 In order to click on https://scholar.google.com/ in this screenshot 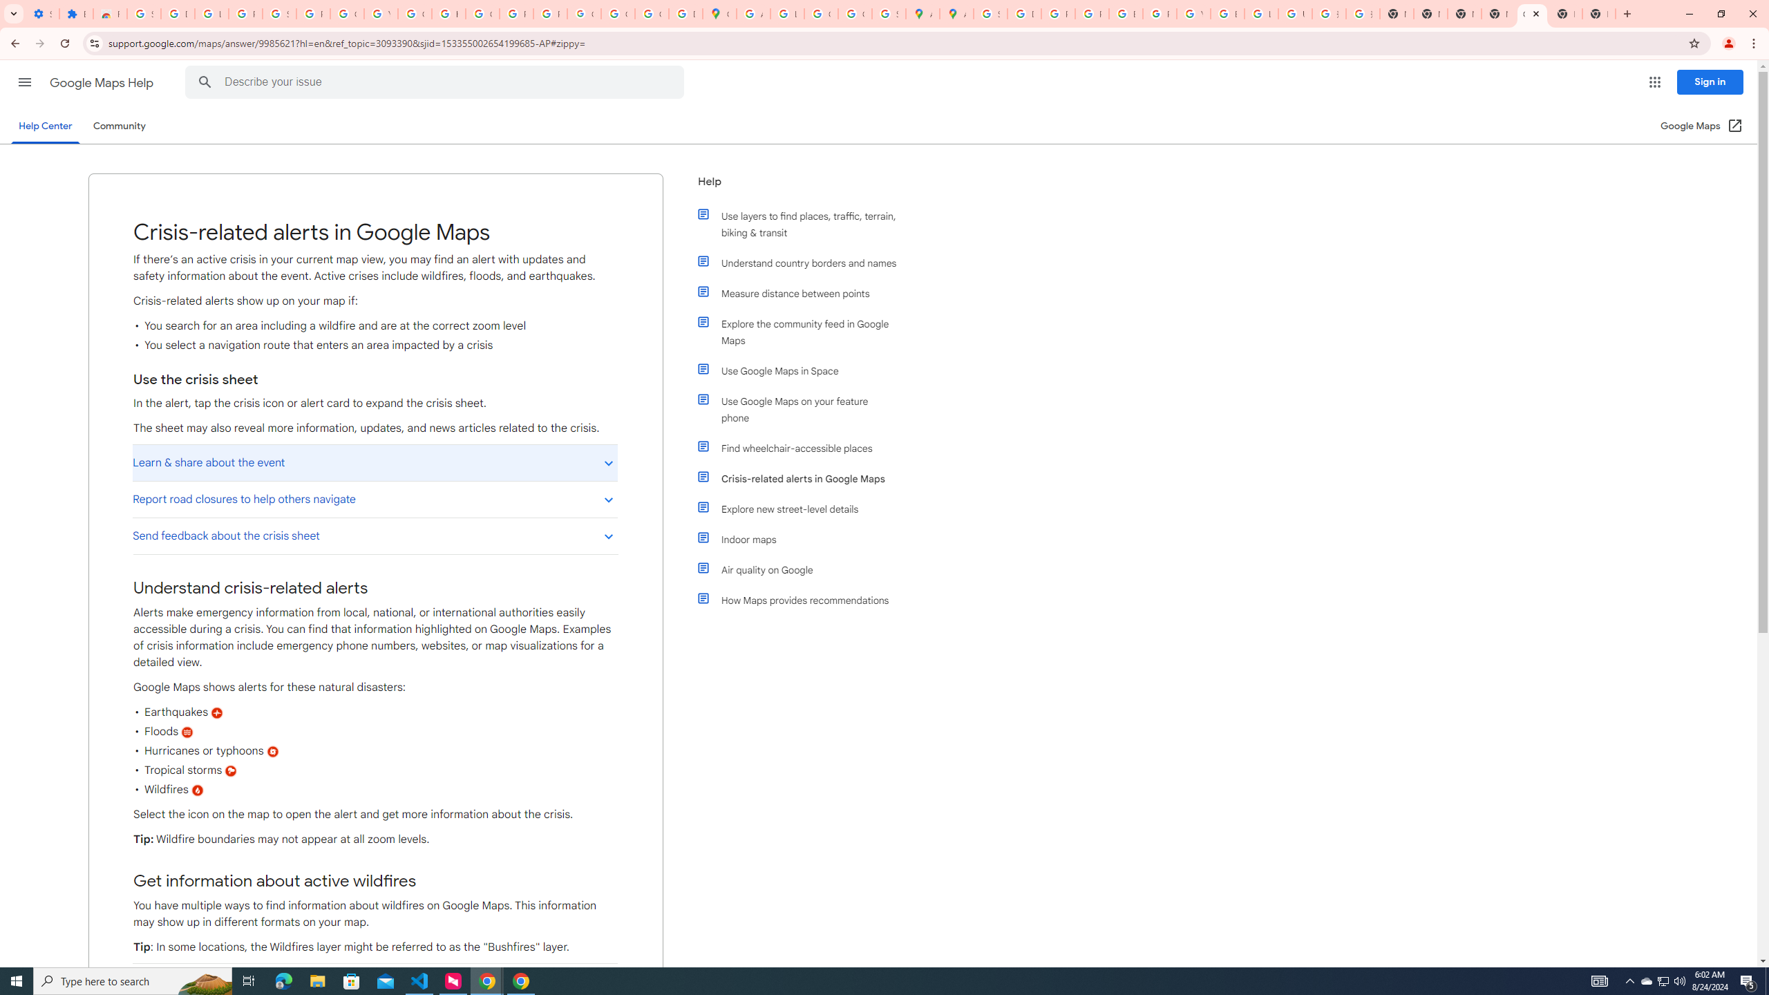, I will do `click(449, 14)`.